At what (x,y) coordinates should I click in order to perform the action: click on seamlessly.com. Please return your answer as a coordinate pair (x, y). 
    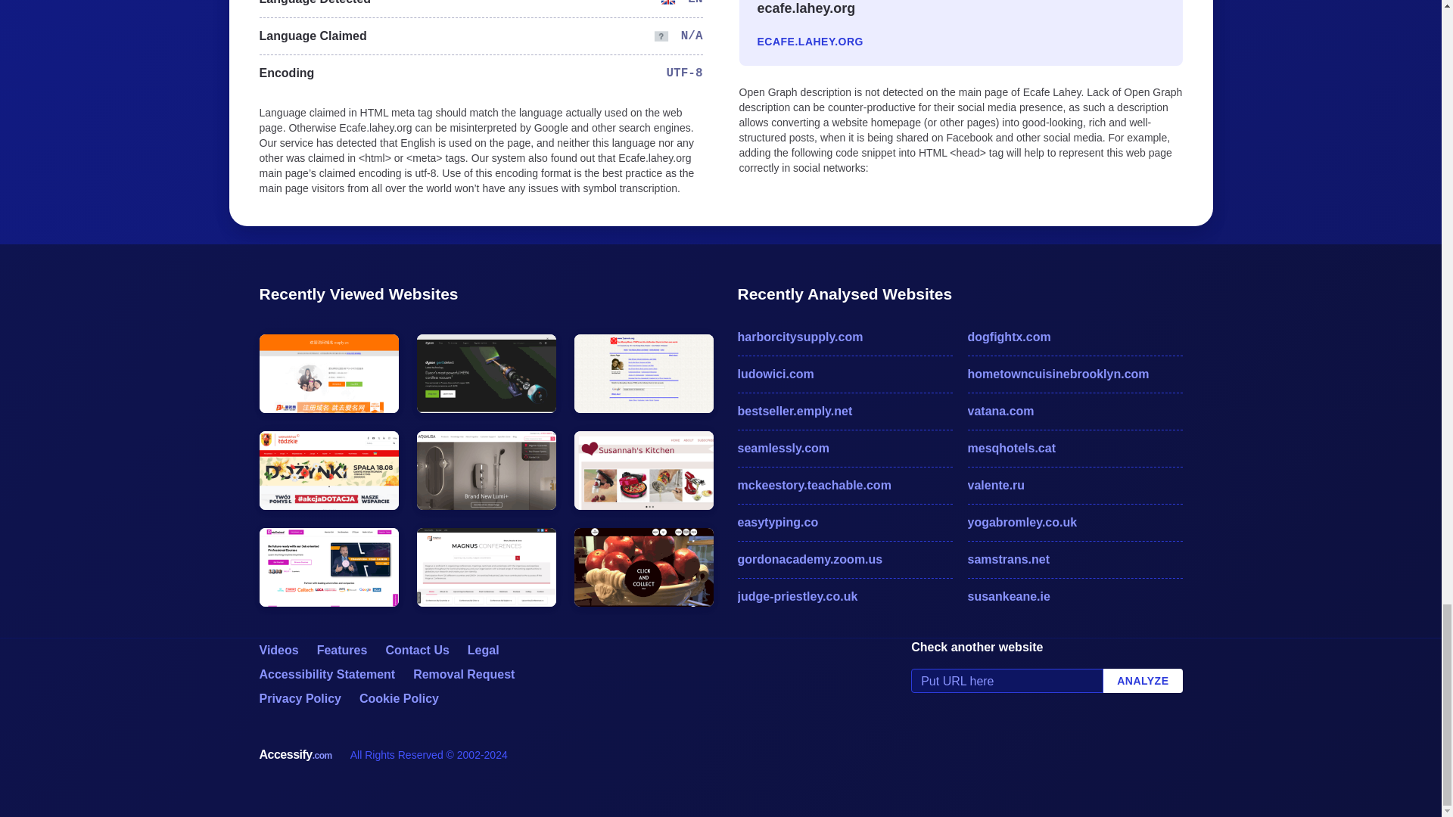
    Looking at the image, I should click on (844, 448).